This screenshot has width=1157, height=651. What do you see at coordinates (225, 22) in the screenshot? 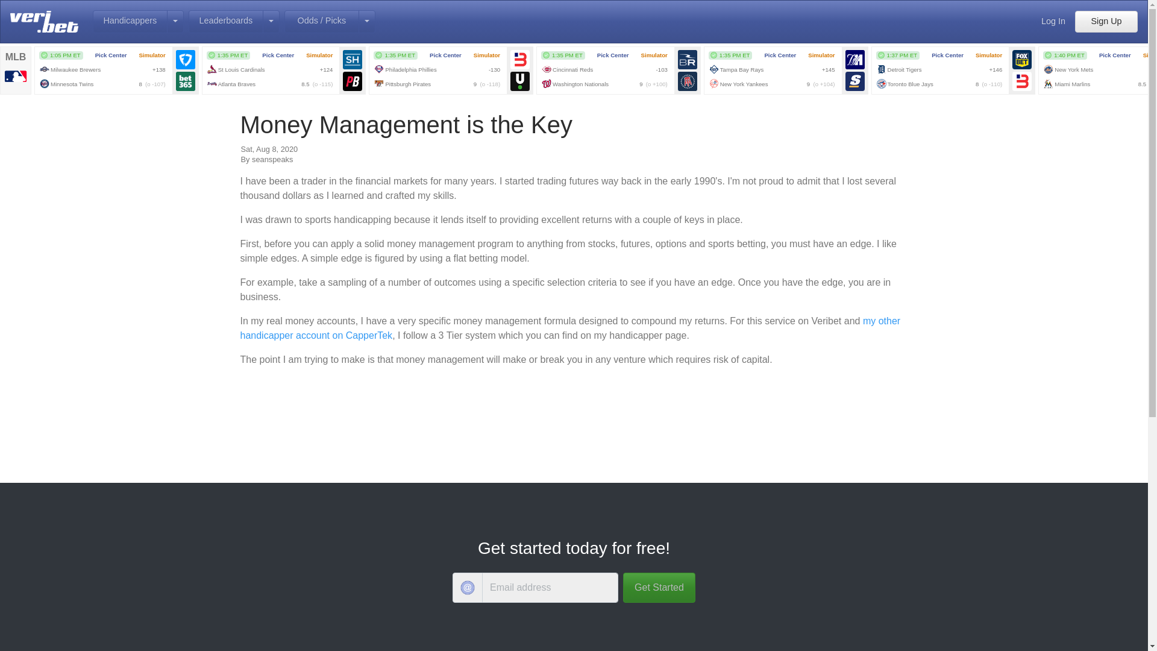
I see `Leaderboards` at bounding box center [225, 22].